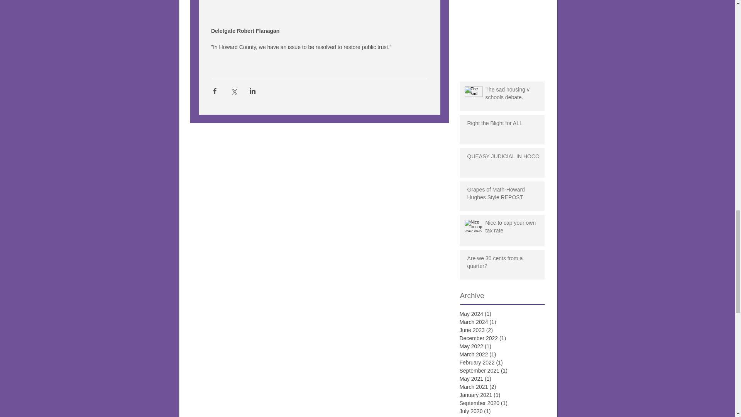 This screenshot has height=417, width=741. What do you see at coordinates (504, 158) in the screenshot?
I see `QUEASY JUDICIAL IN HOCO` at bounding box center [504, 158].